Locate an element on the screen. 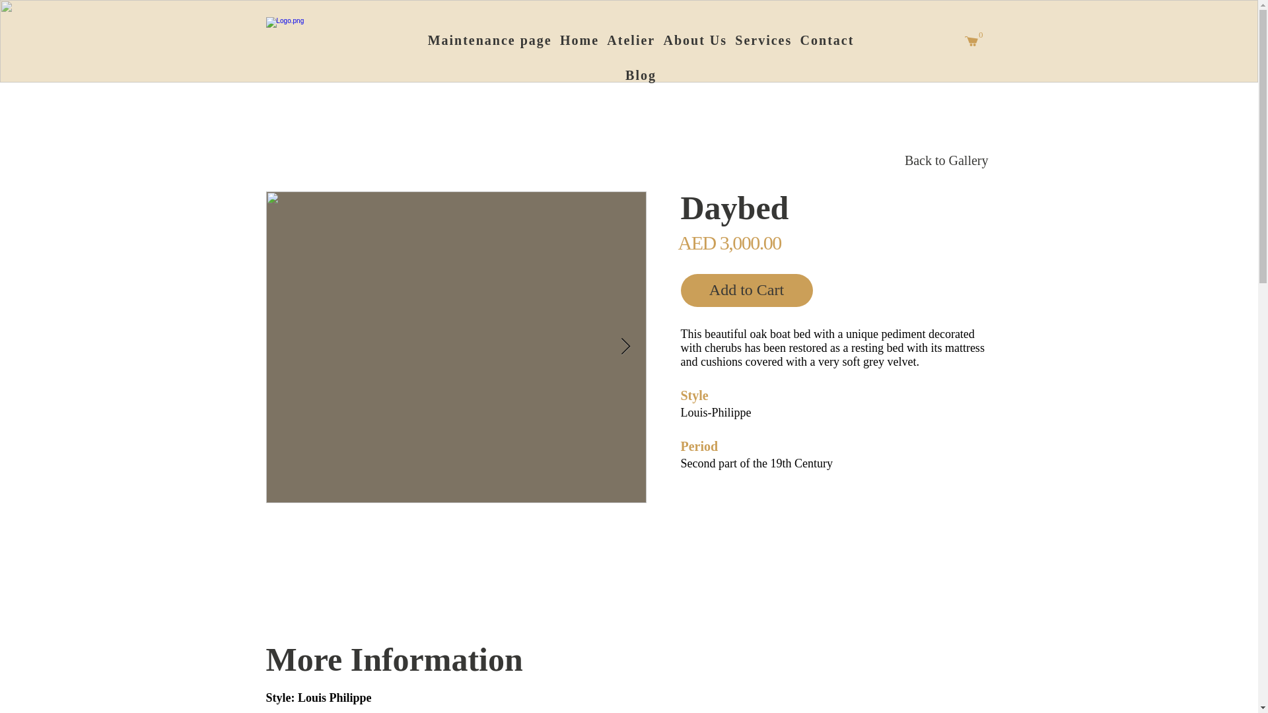 This screenshot has width=1268, height=713. Services is located at coordinates (763, 41).